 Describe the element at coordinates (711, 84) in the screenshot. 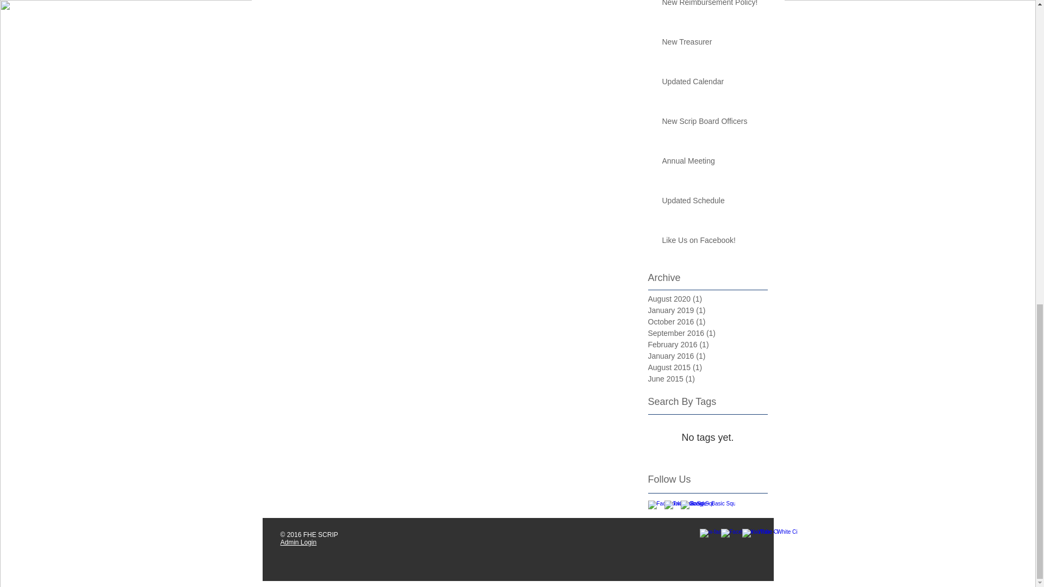

I see `Updated Calendar` at that location.